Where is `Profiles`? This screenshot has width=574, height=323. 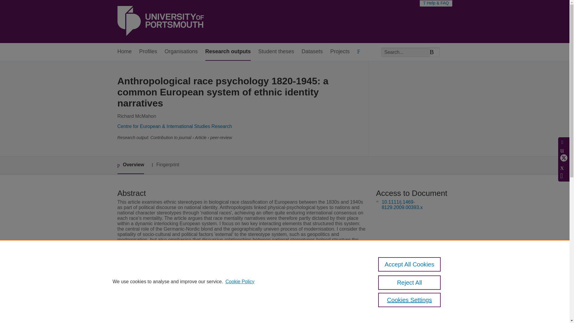 Profiles is located at coordinates (148, 52).